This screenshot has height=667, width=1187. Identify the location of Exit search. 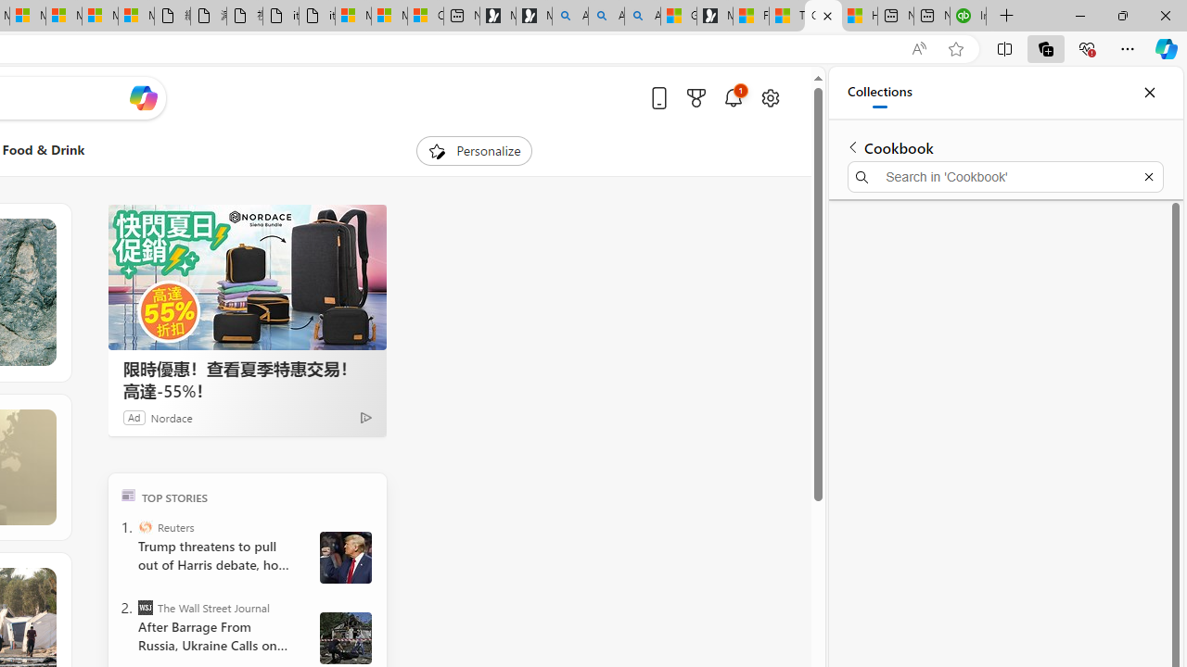
(1148, 176).